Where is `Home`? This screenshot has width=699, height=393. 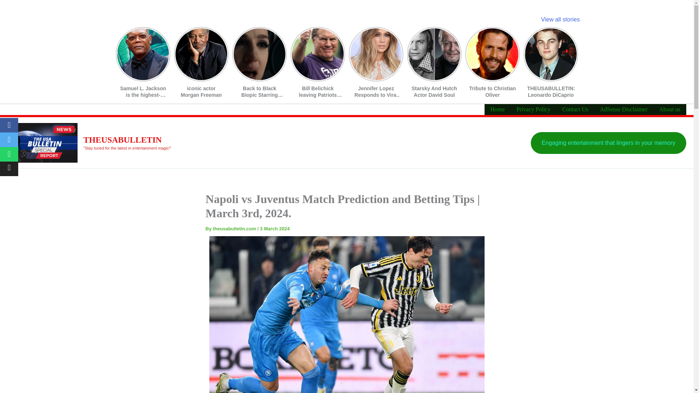 Home is located at coordinates (497, 110).